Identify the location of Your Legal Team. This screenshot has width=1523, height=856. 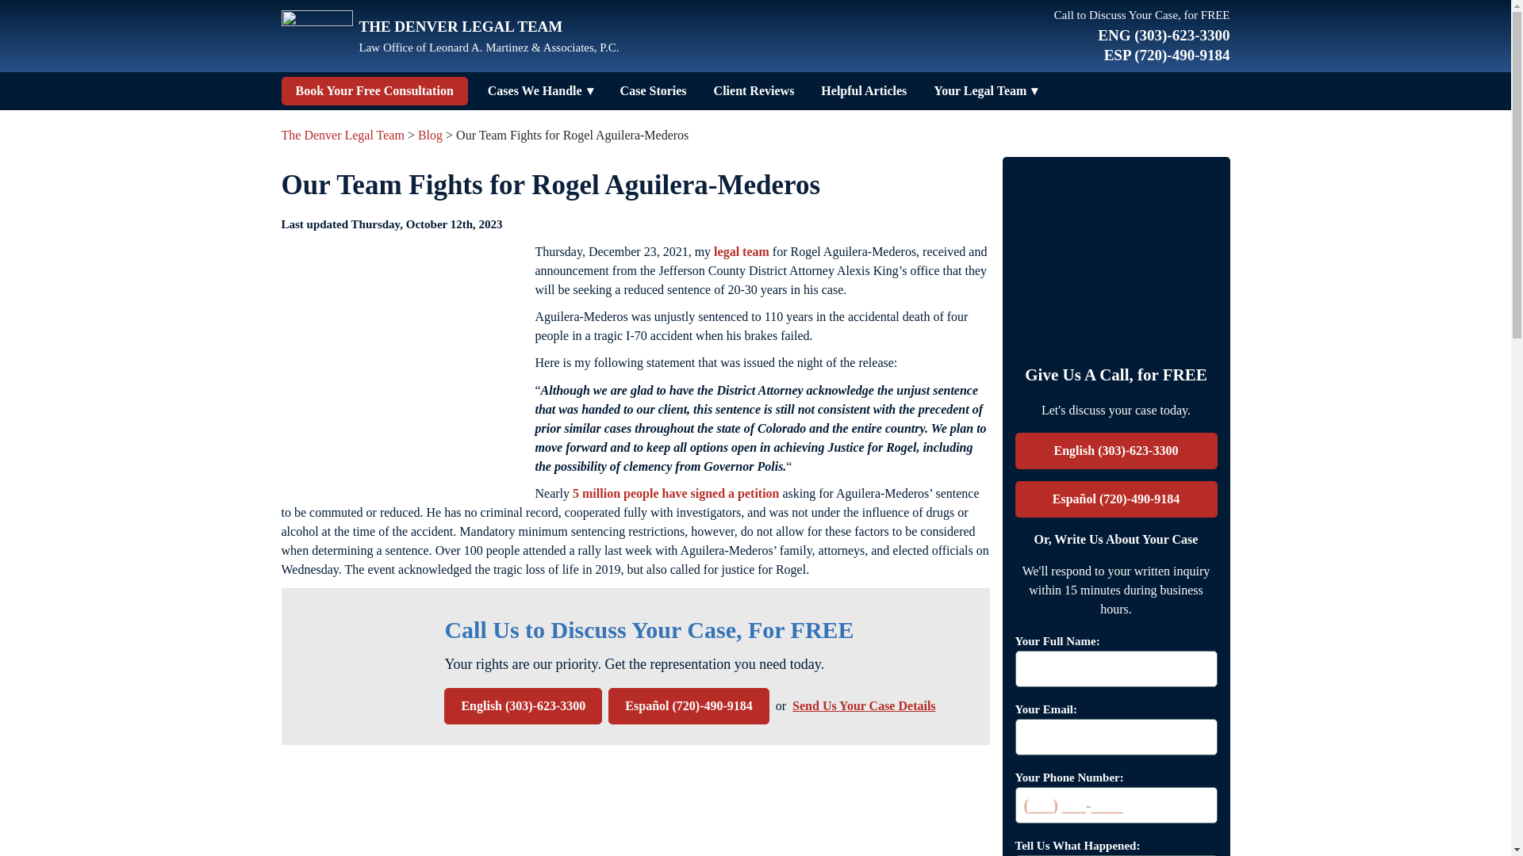
(980, 90).